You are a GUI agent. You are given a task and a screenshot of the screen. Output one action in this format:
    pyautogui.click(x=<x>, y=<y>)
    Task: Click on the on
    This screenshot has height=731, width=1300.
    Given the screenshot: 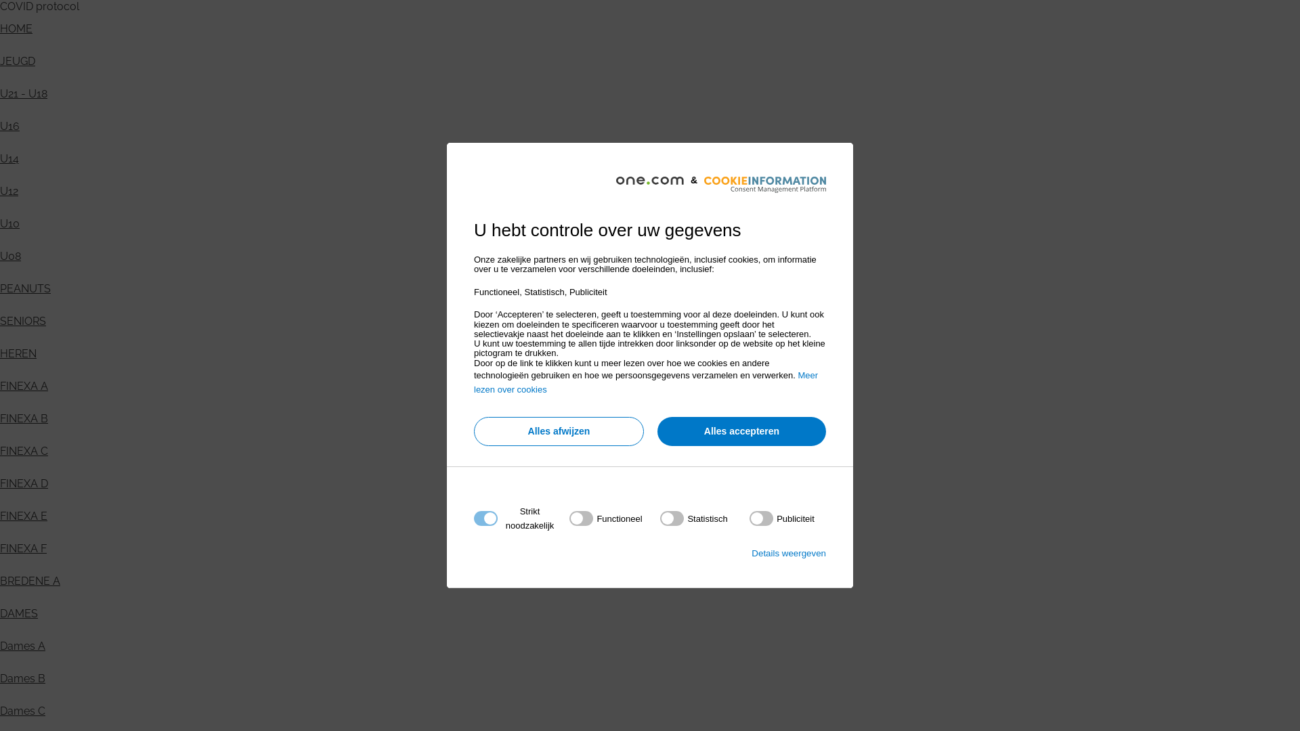 What is the action you would take?
    pyautogui.click(x=782, y=518)
    